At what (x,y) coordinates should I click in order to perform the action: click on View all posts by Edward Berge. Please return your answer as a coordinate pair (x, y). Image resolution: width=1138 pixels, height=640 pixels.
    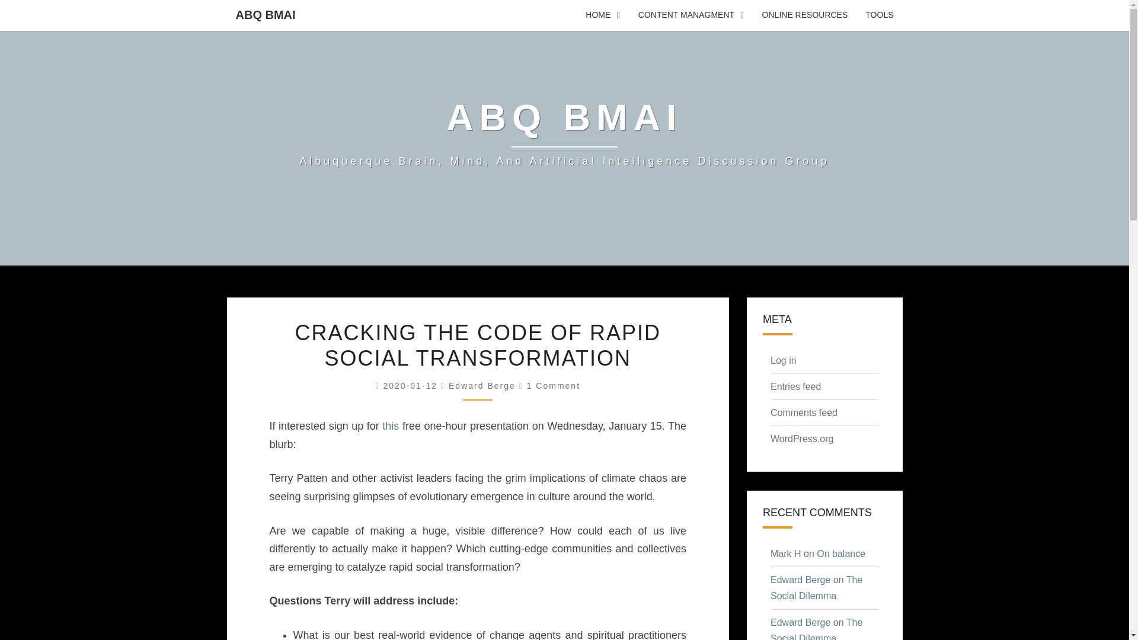
    Looking at the image, I should click on (481, 385).